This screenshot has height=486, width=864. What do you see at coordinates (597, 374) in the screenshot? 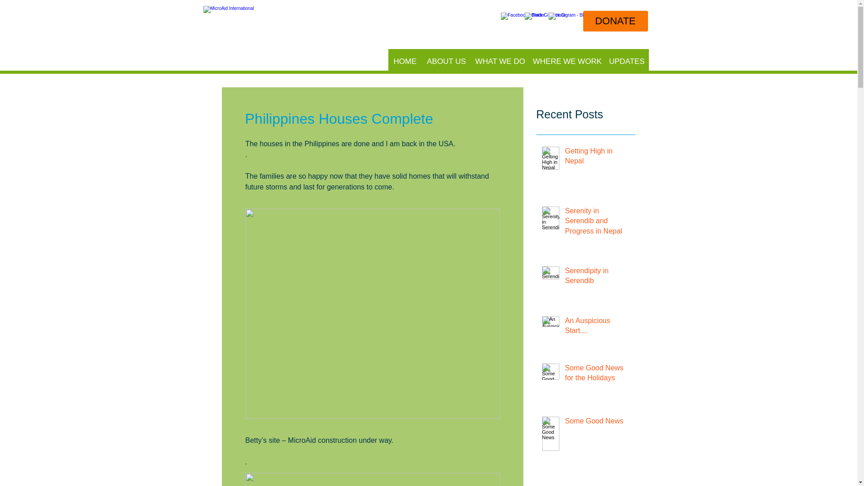
I see `Some Good News for the Holidays` at bounding box center [597, 374].